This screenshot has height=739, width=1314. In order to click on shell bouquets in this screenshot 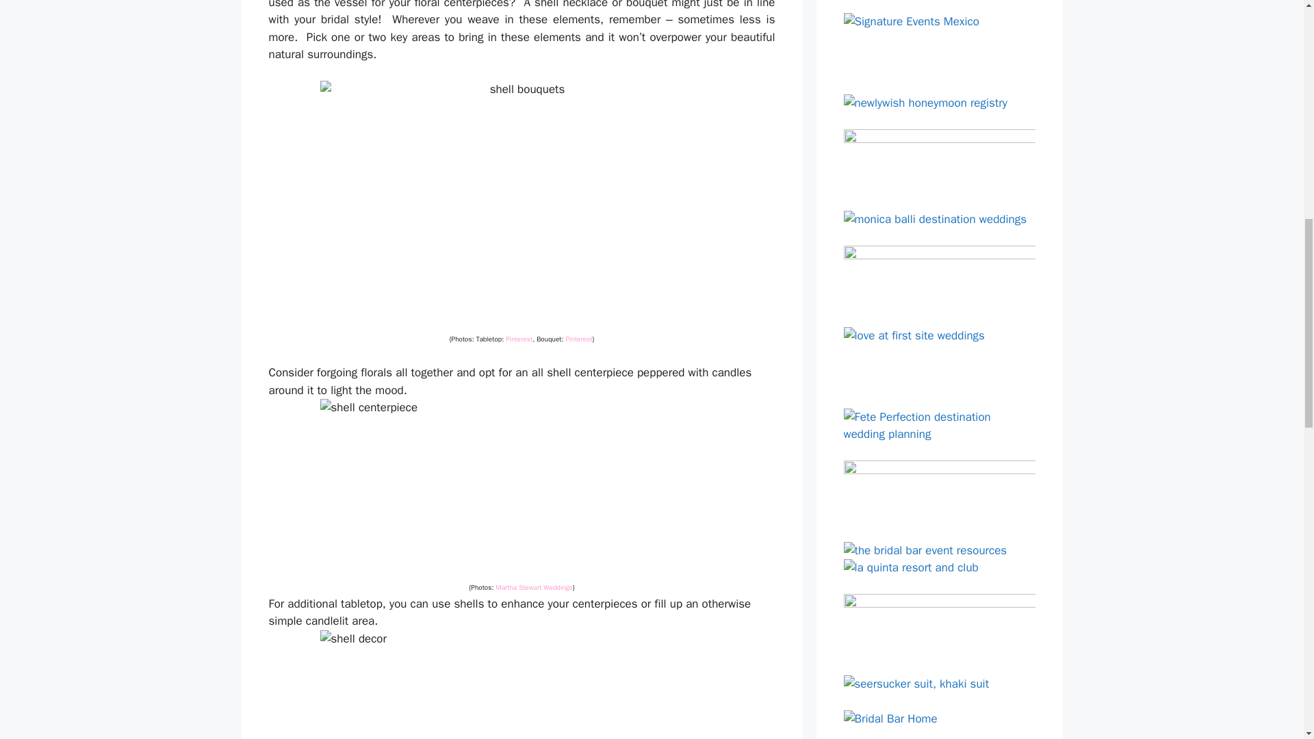, I will do `click(521, 204)`.